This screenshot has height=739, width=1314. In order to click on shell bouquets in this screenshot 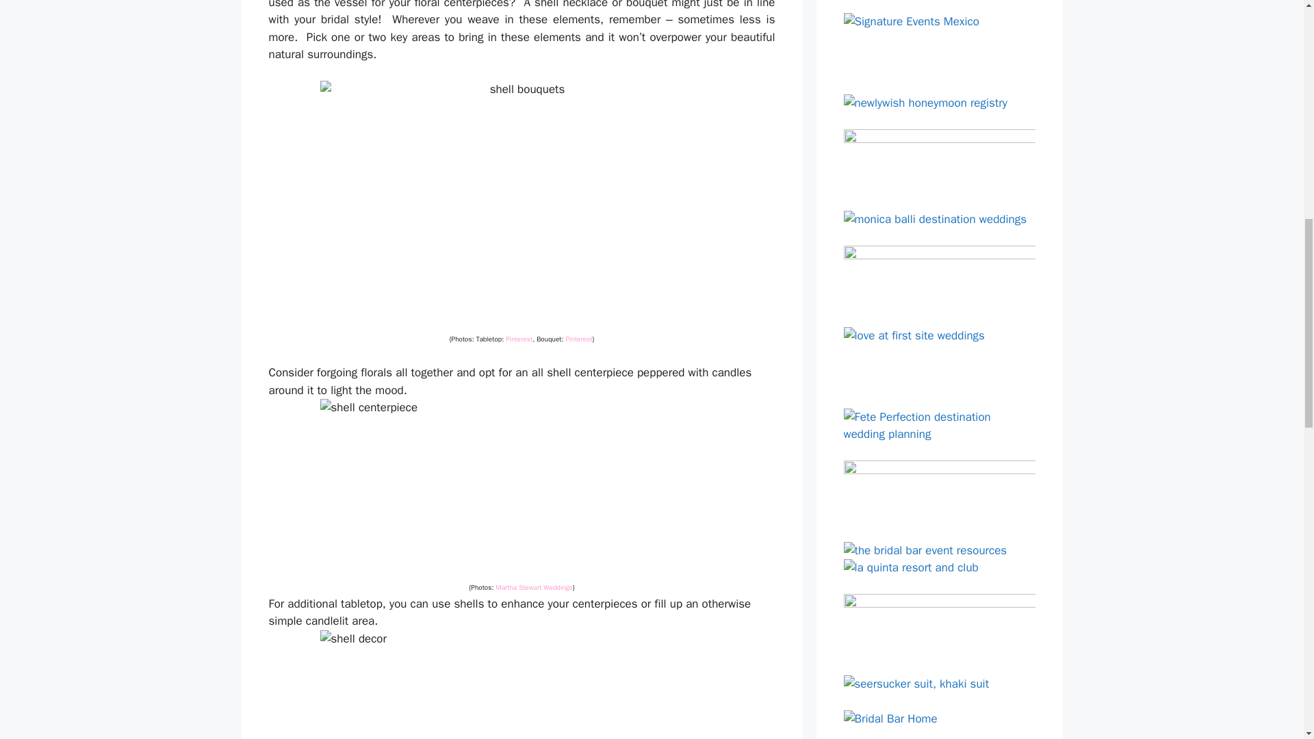, I will do `click(521, 204)`.